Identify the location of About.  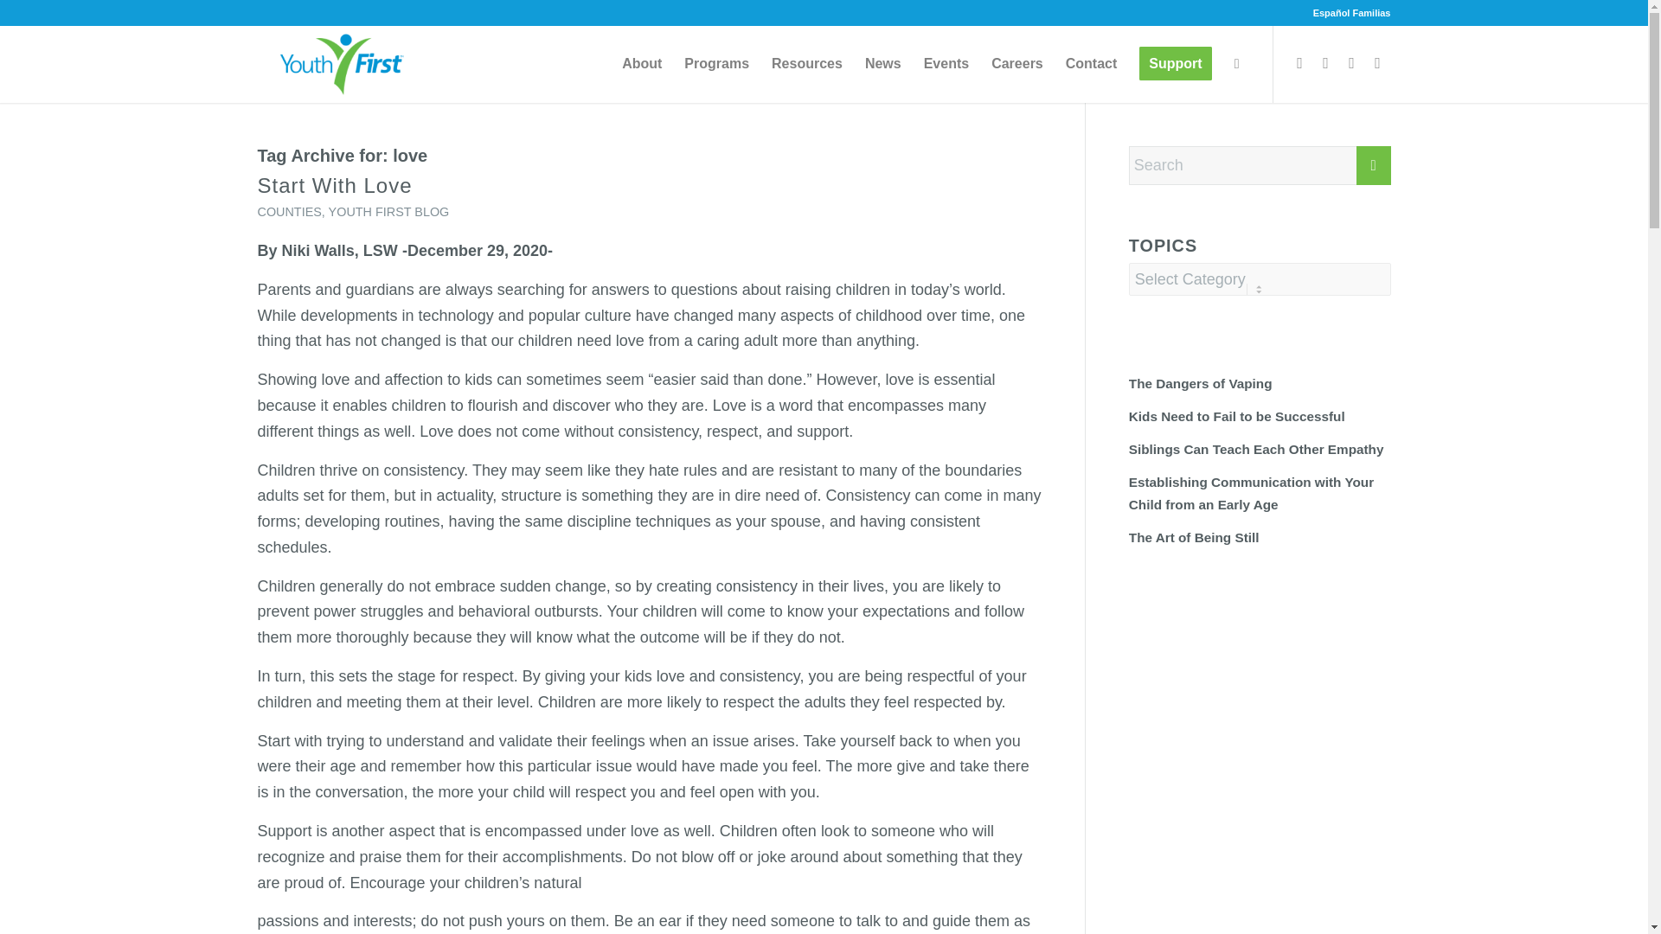
(642, 64).